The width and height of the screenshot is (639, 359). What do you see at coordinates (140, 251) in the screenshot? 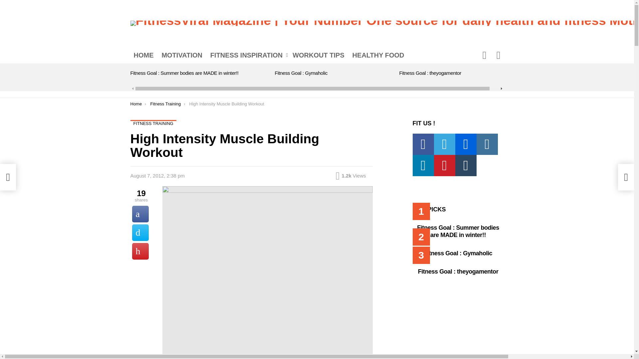
I see `Share on Pinterest` at bounding box center [140, 251].